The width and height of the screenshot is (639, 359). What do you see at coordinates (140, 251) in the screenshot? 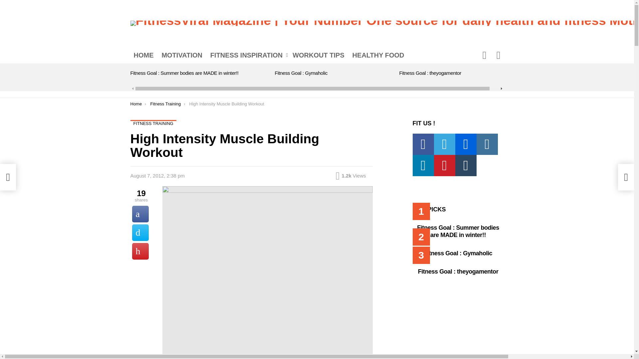
I see `Share on Pinterest` at bounding box center [140, 251].